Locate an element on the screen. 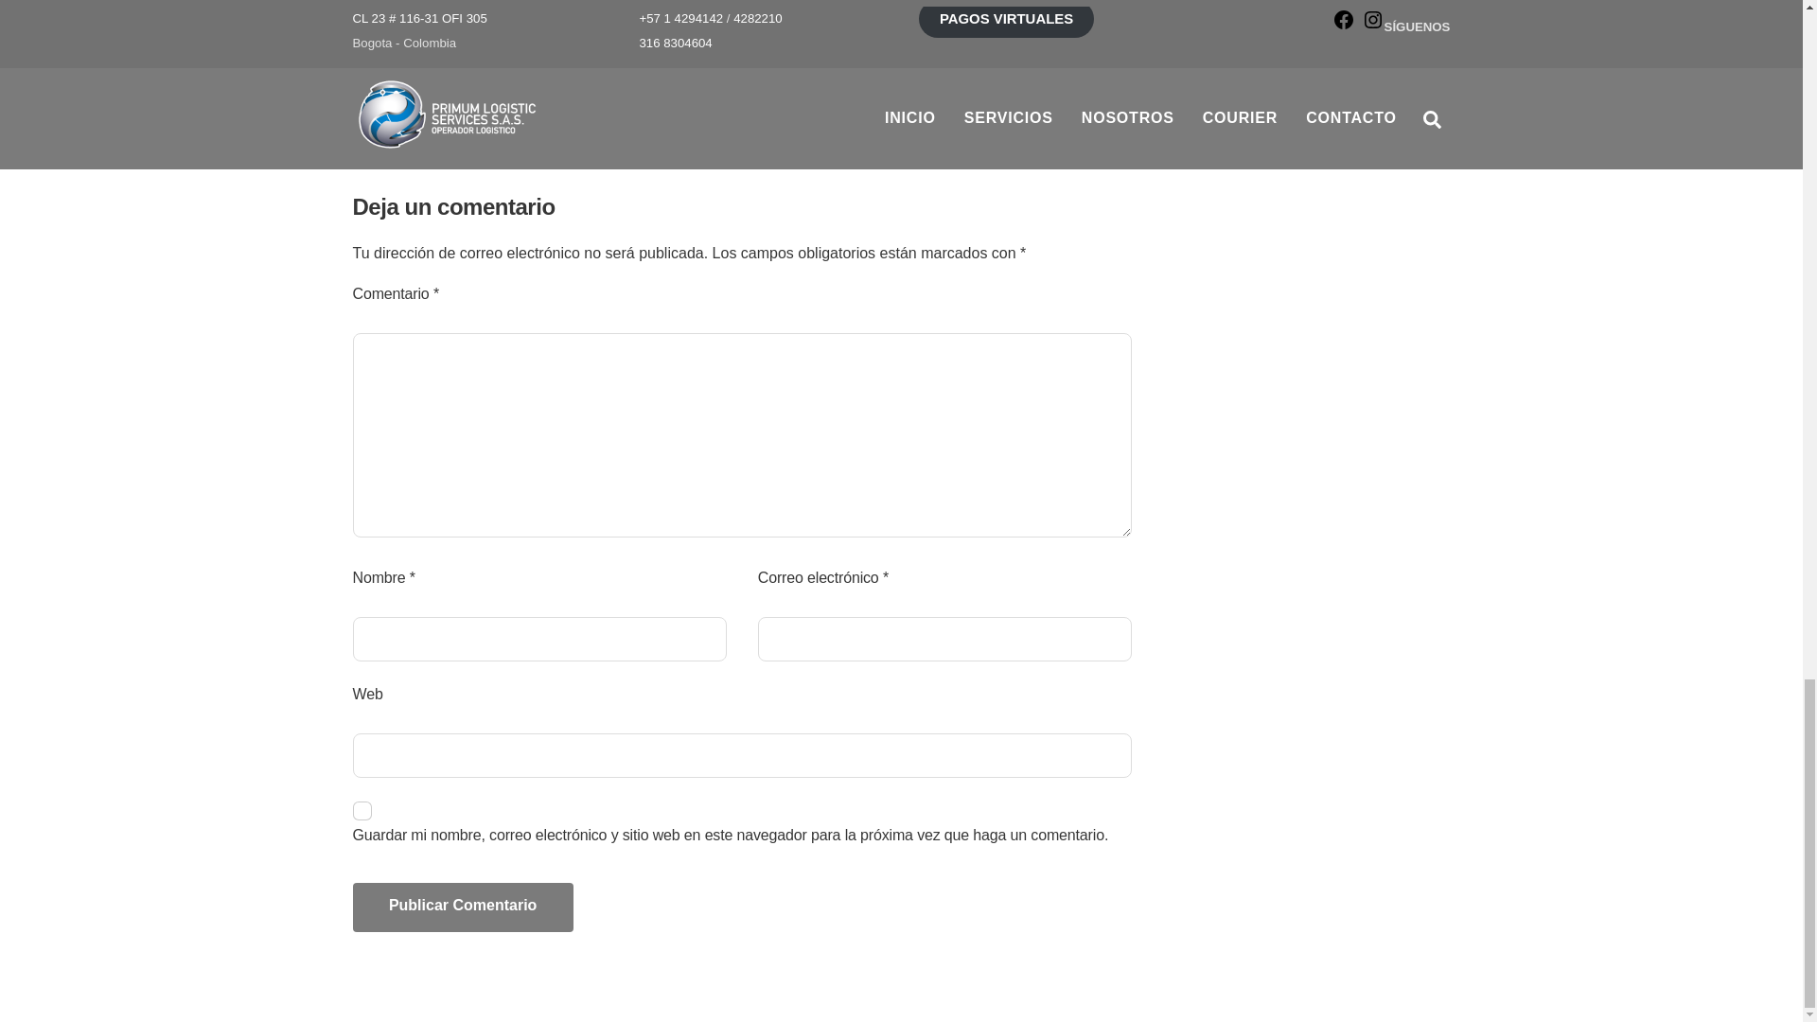 The width and height of the screenshot is (1817, 1022). INCONTRI-PERVERSI VISITORS is located at coordinates (439, 41).